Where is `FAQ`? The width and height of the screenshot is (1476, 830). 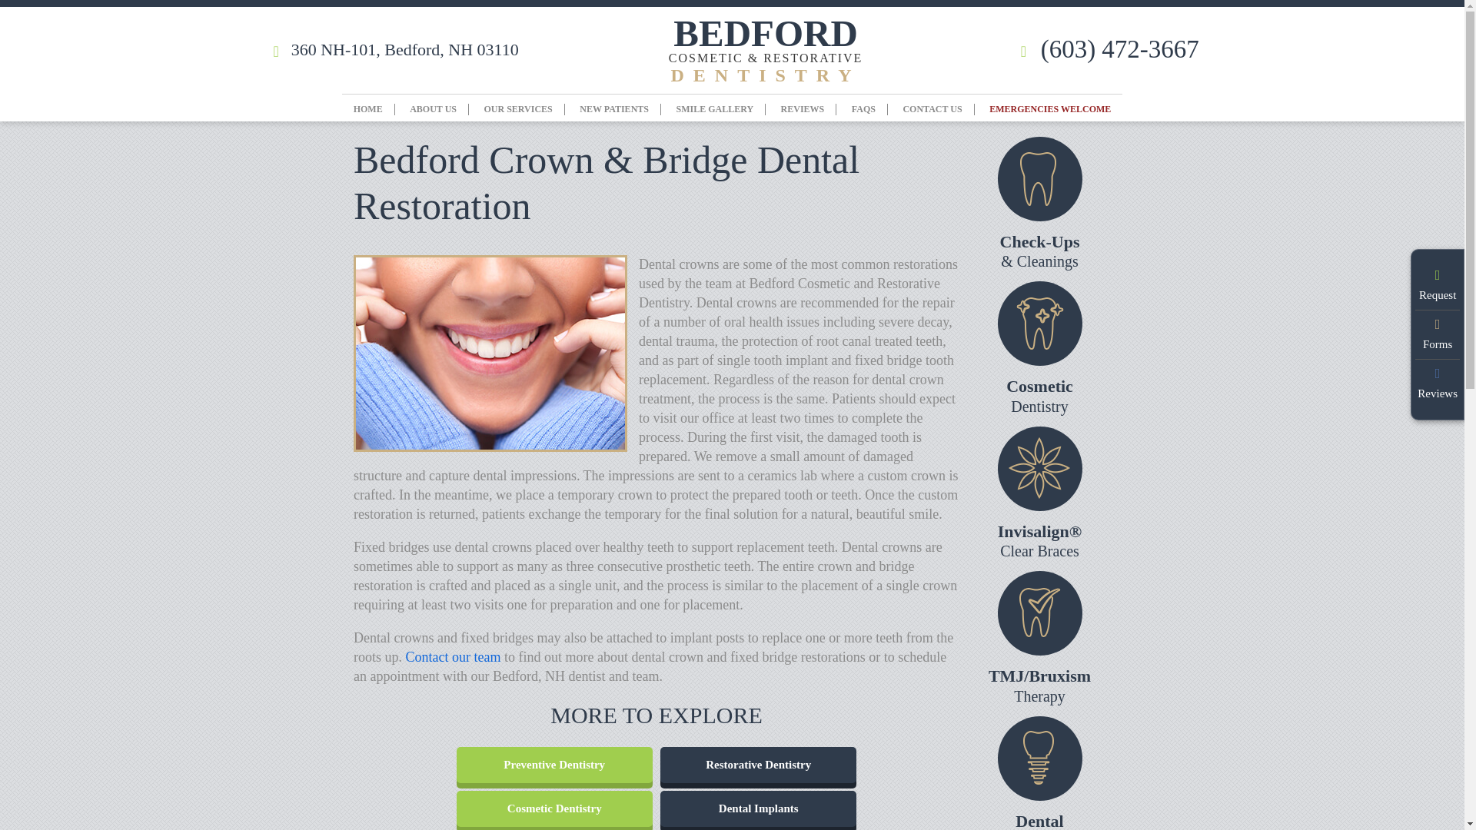
FAQ is located at coordinates (863, 109).